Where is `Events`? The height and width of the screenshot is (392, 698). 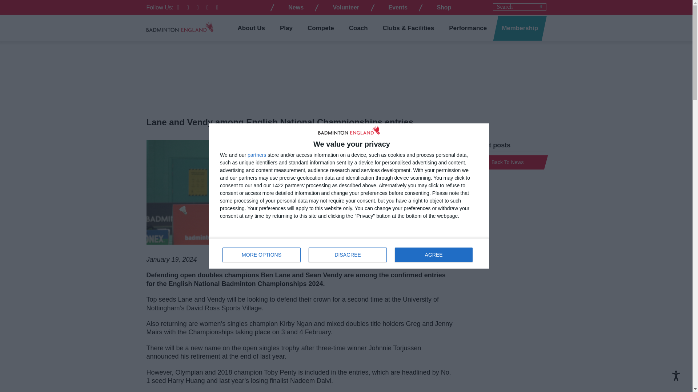
Events is located at coordinates (346, 7).